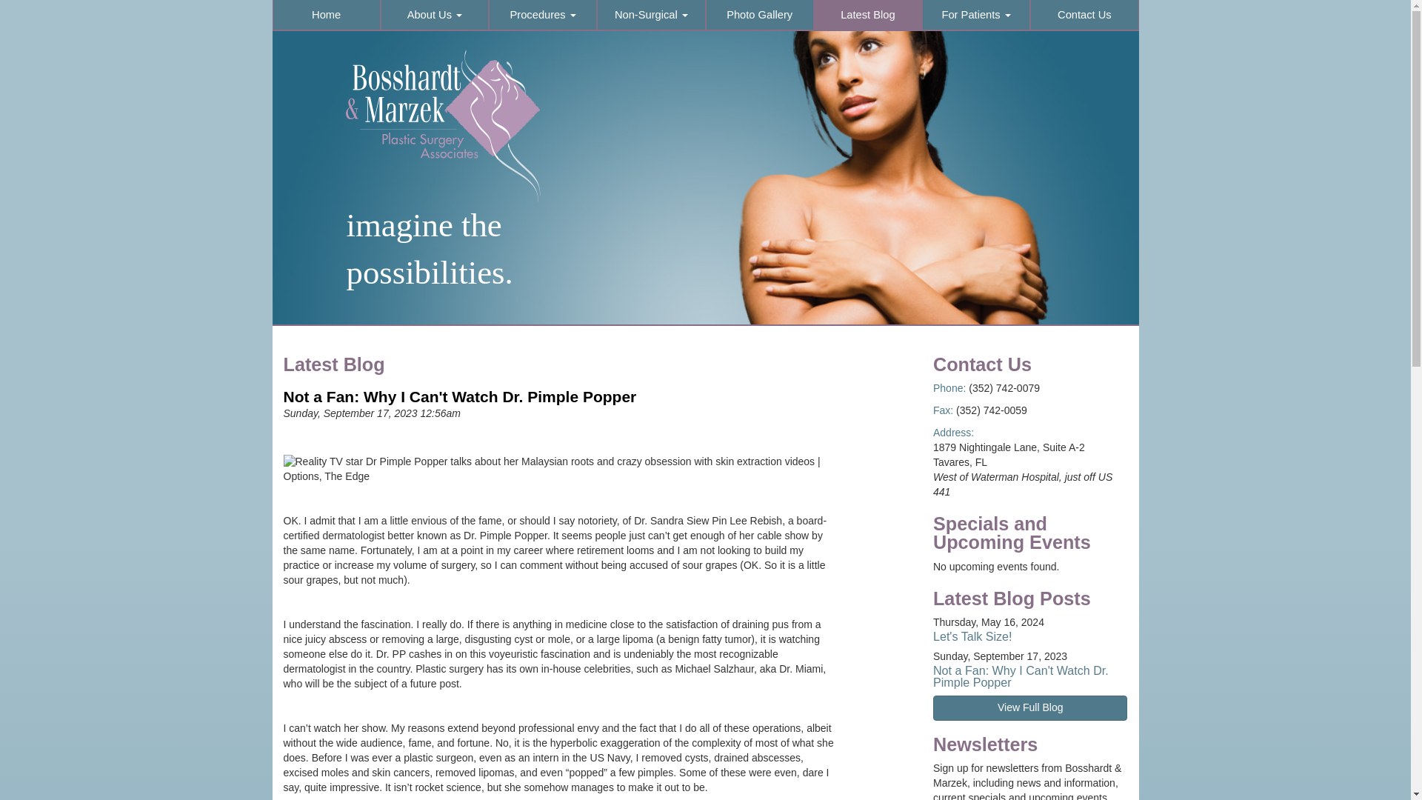  Describe the element at coordinates (542, 15) in the screenshot. I see `Procedures` at that location.